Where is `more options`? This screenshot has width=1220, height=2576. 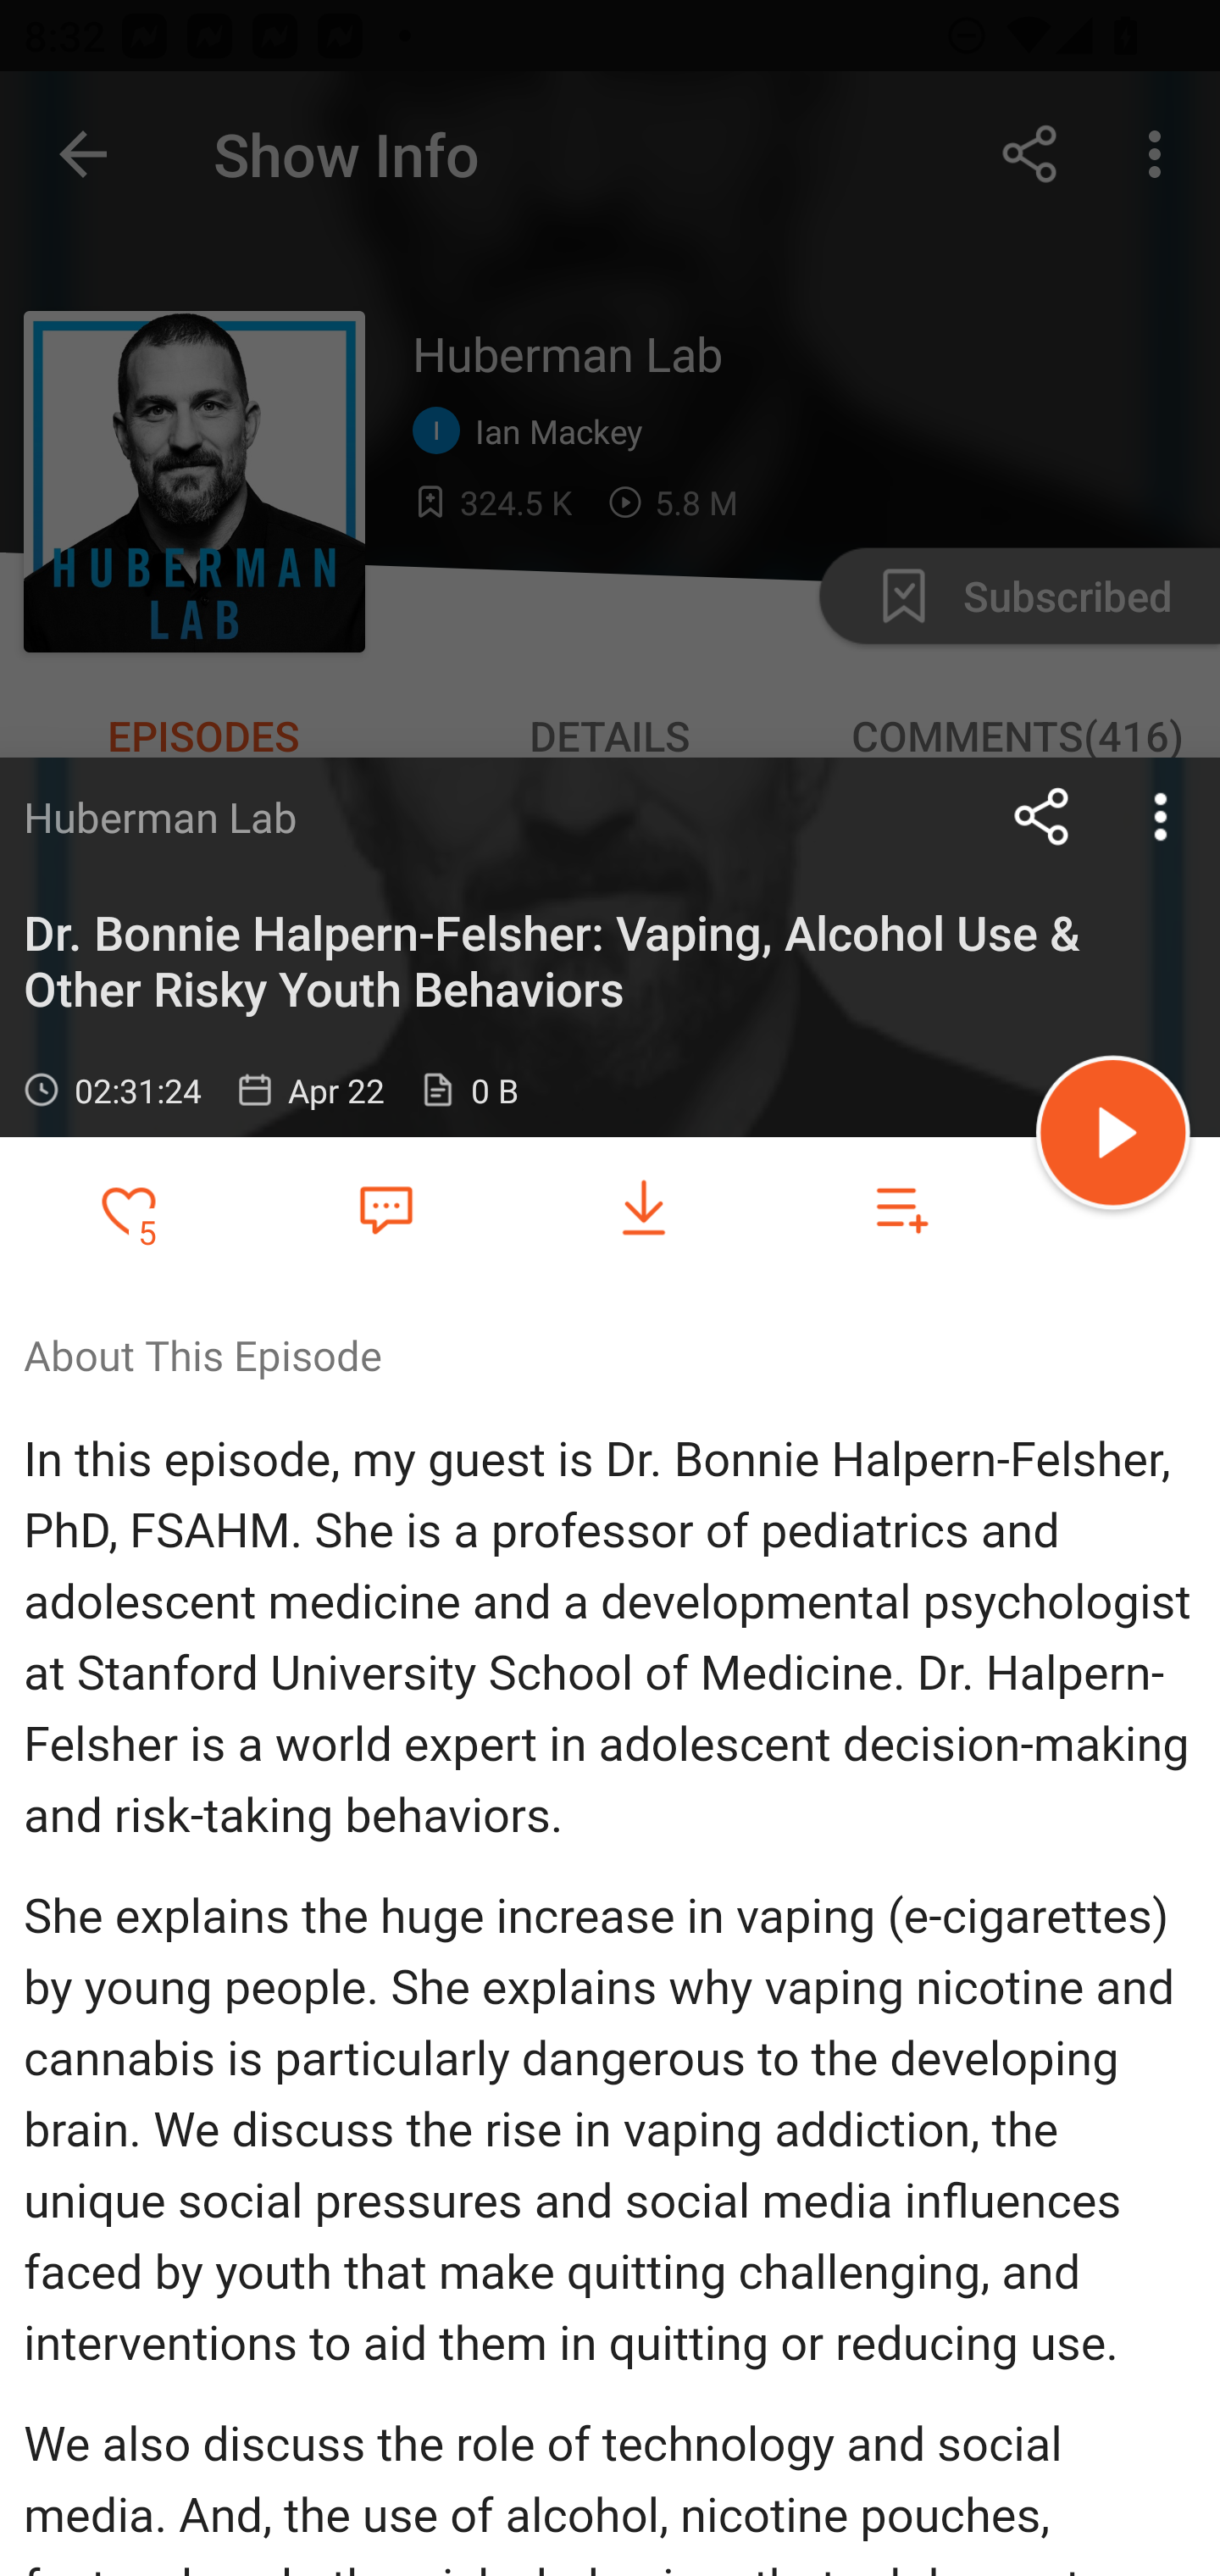
more options is located at coordinates (1161, 816).